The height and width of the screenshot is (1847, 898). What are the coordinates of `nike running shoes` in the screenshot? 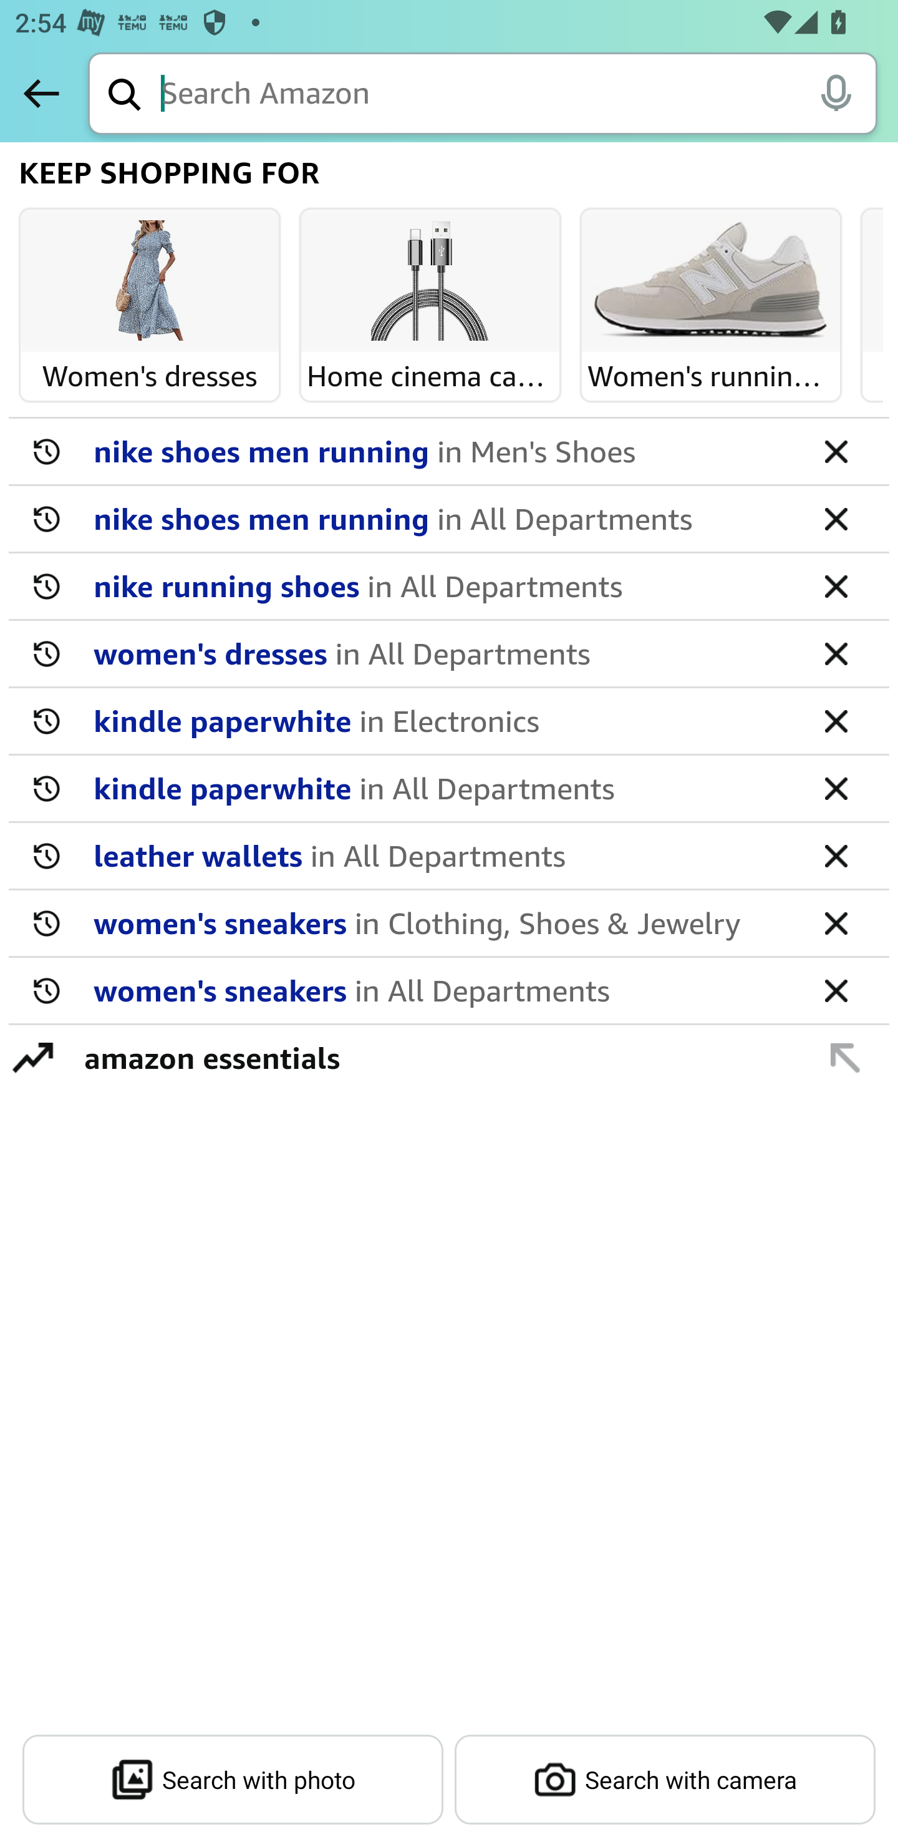 It's located at (441, 585).